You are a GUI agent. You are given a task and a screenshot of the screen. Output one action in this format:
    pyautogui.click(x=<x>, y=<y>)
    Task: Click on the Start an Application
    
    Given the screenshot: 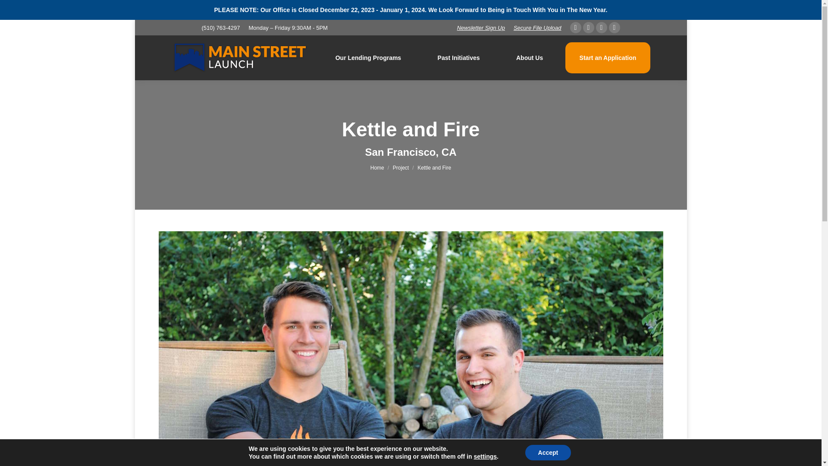 What is the action you would take?
    pyautogui.click(x=608, y=58)
    